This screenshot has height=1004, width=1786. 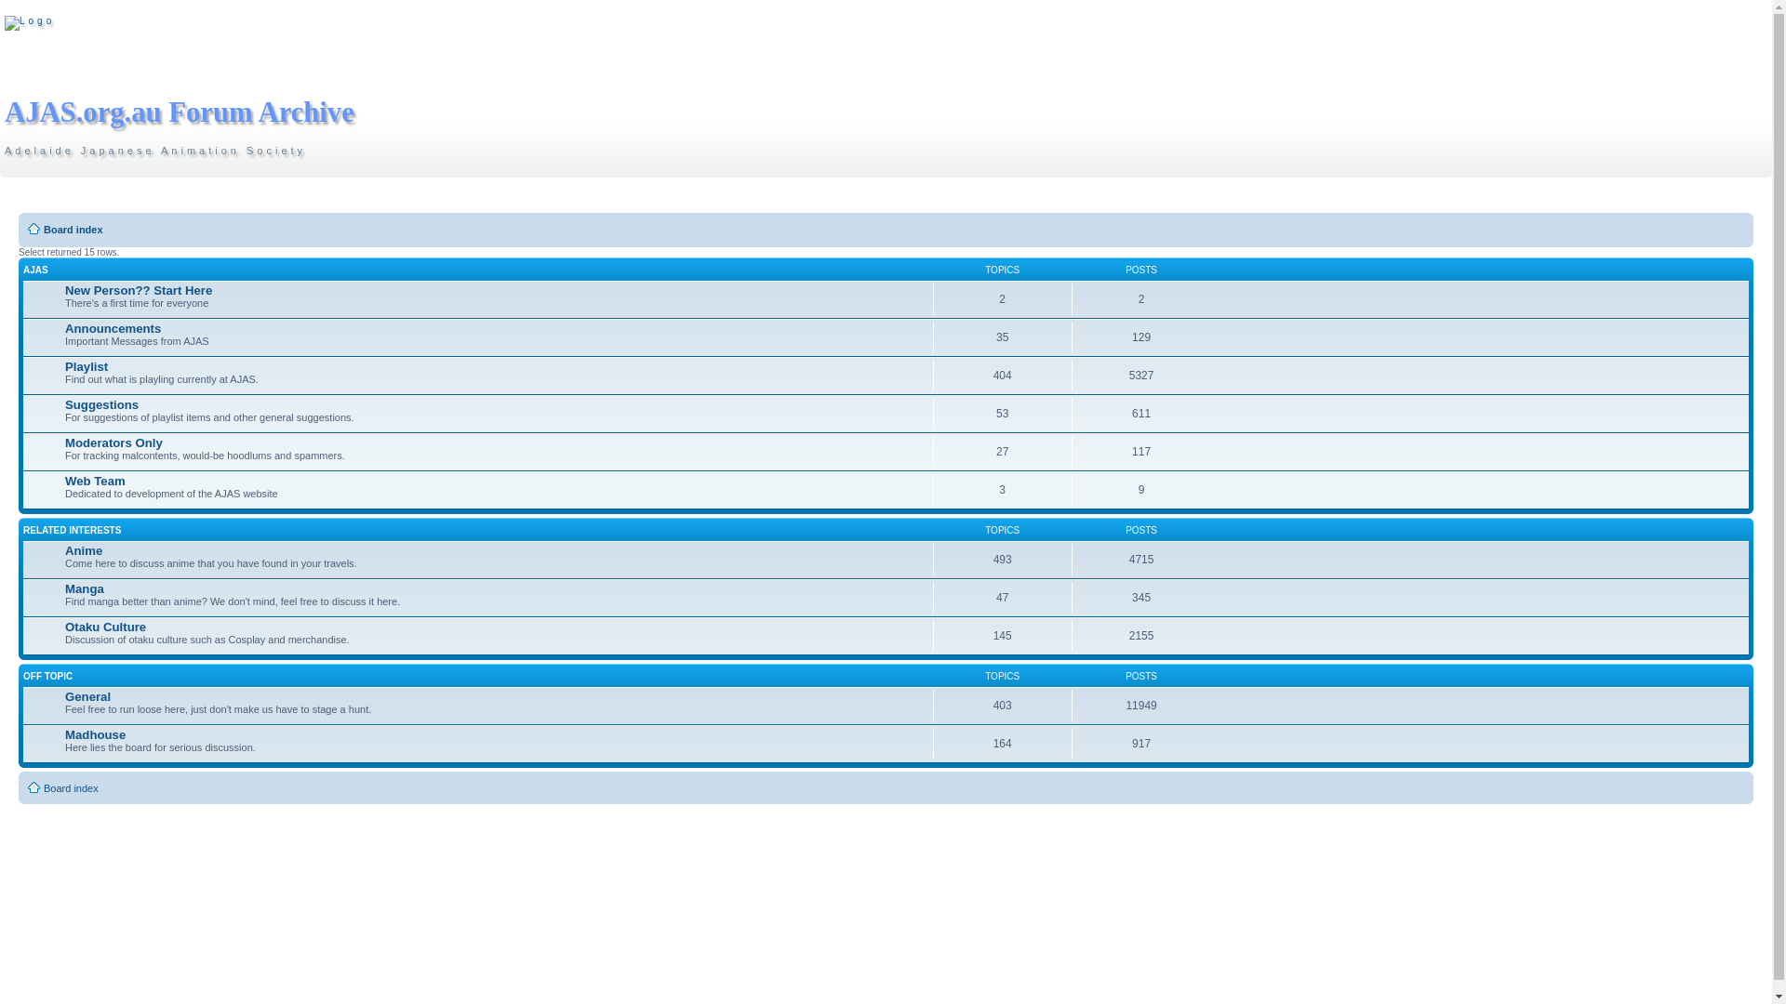 What do you see at coordinates (87, 697) in the screenshot?
I see `General` at bounding box center [87, 697].